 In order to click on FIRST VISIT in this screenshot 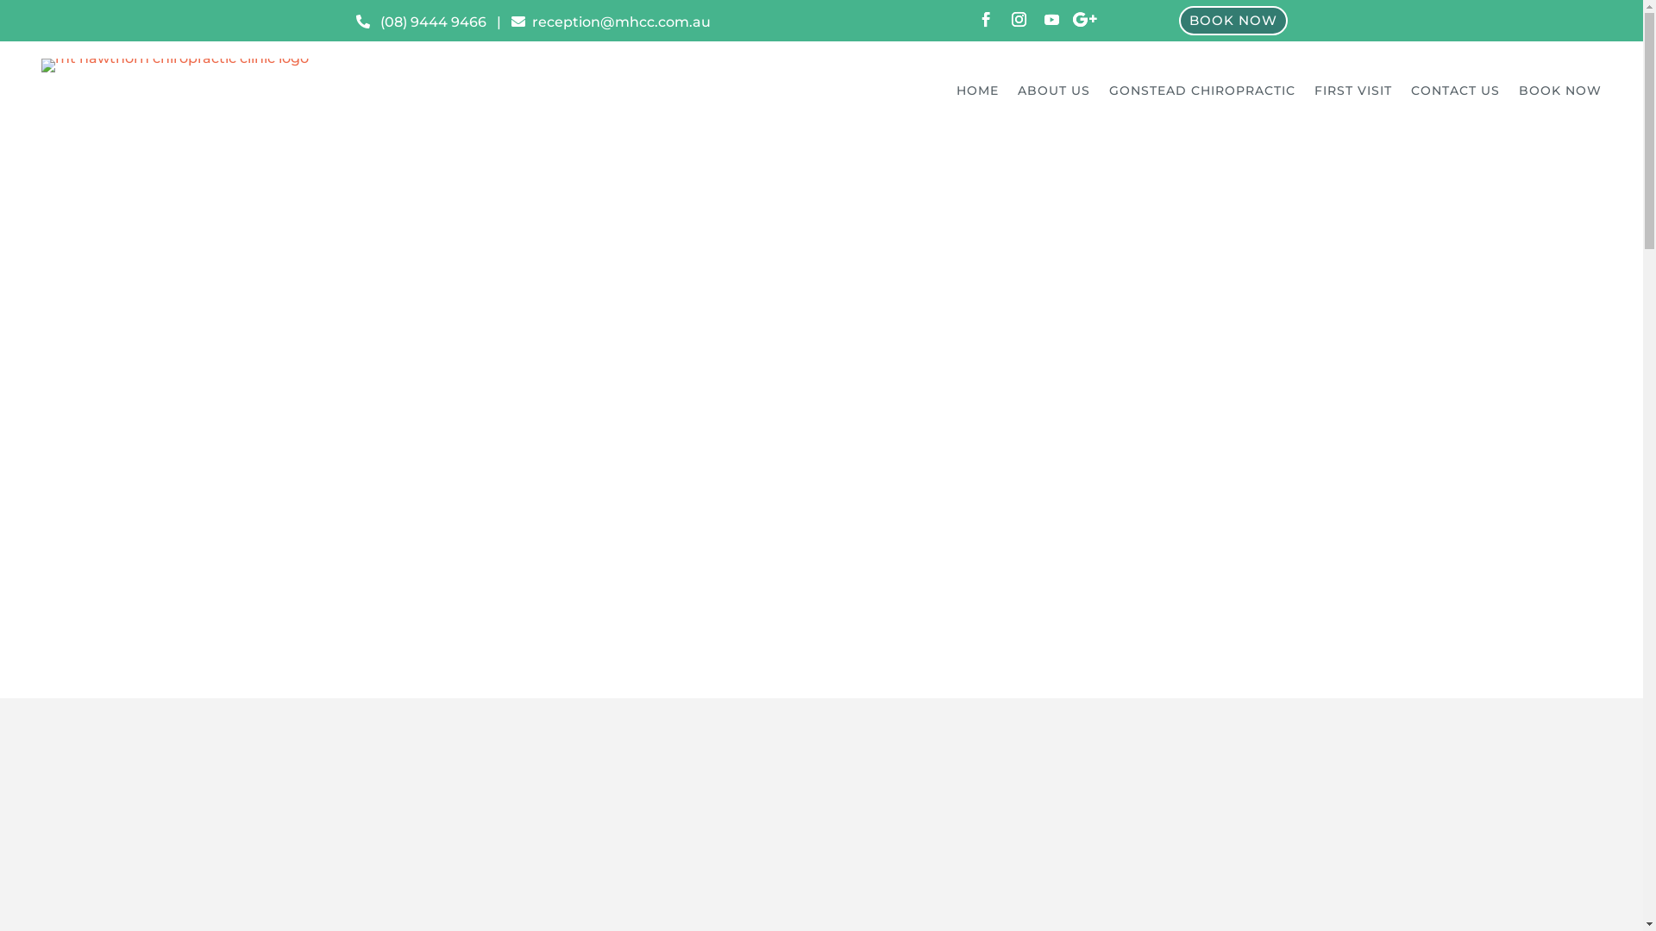, I will do `click(1353, 94)`.